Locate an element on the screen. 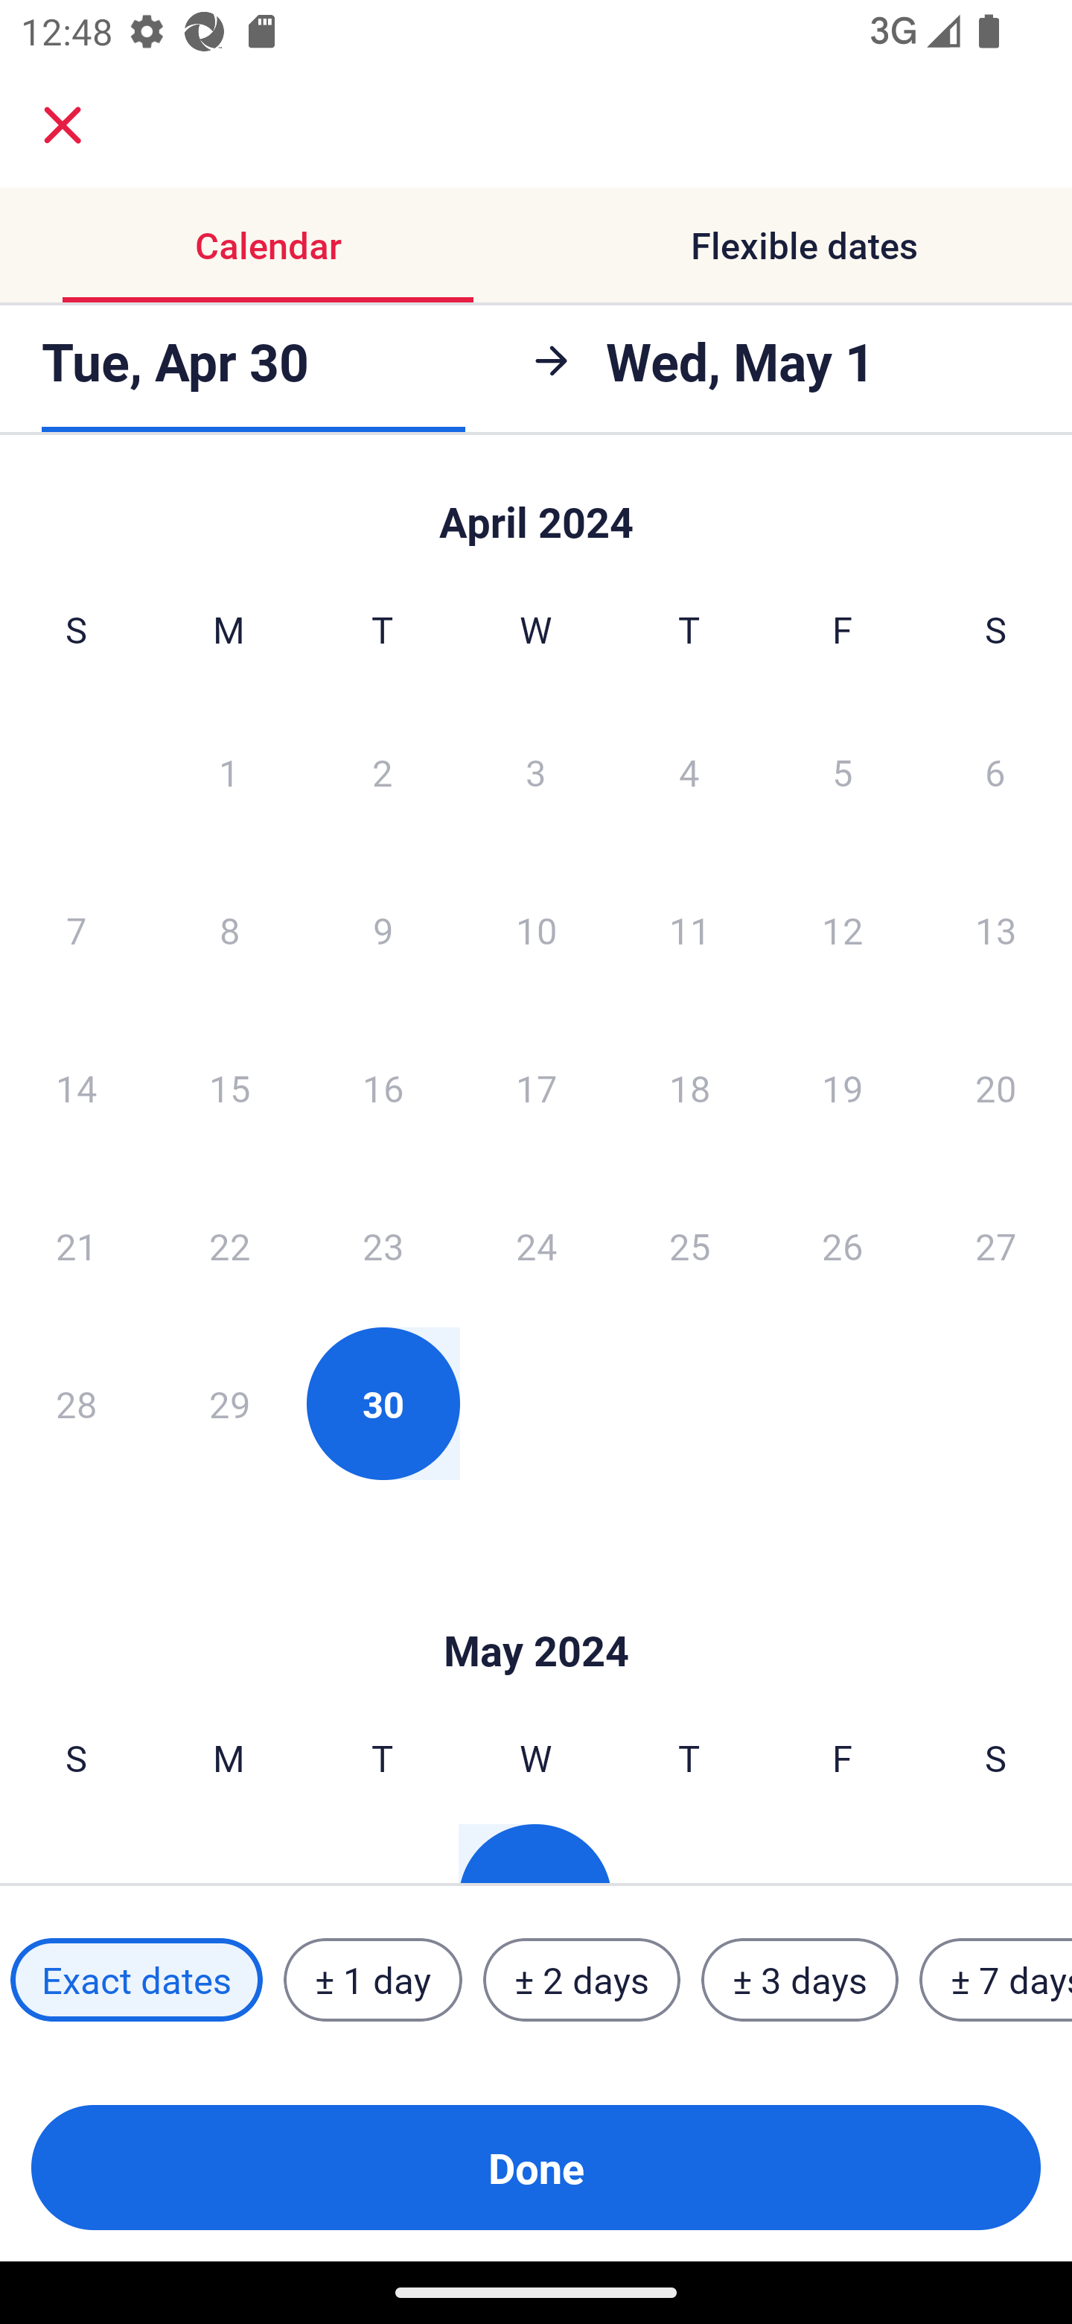  5 Friday, April 5, 2024 is located at coordinates (843, 771).